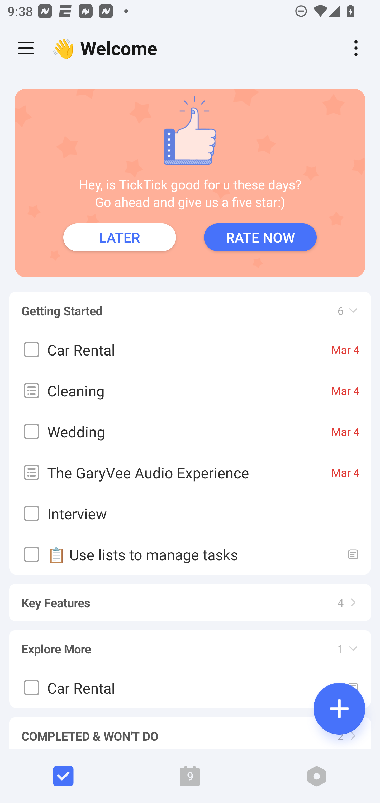 The width and height of the screenshot is (380, 803). What do you see at coordinates (190, 390) in the screenshot?
I see `Cleaning Mar 4` at bounding box center [190, 390].